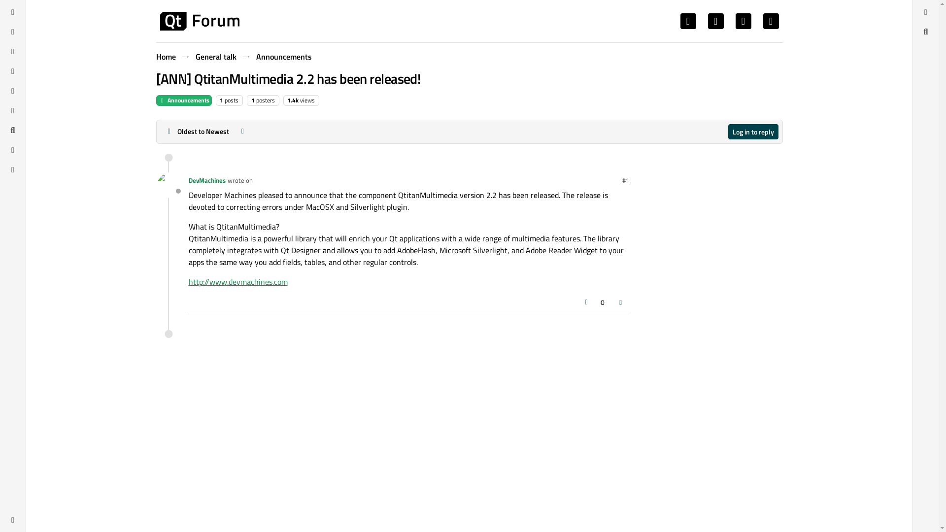 The image size is (946, 532). Describe the element at coordinates (166, 56) in the screenshot. I see `Home` at that location.